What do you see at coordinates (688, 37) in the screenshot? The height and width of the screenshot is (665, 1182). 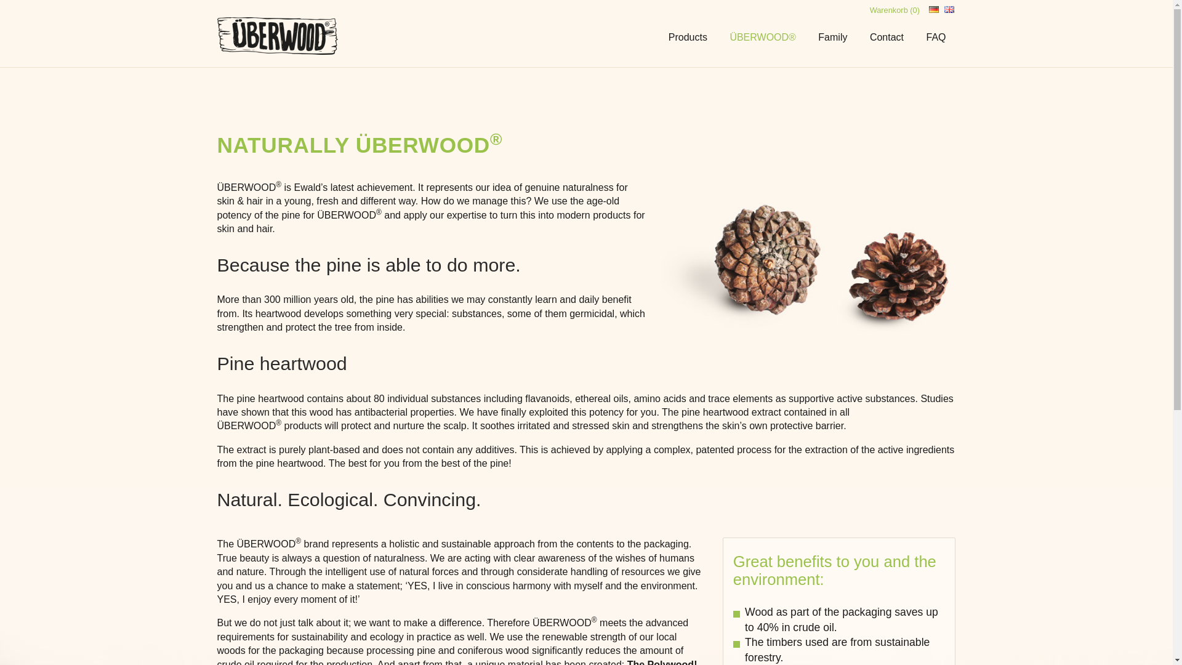 I see `Products` at bounding box center [688, 37].